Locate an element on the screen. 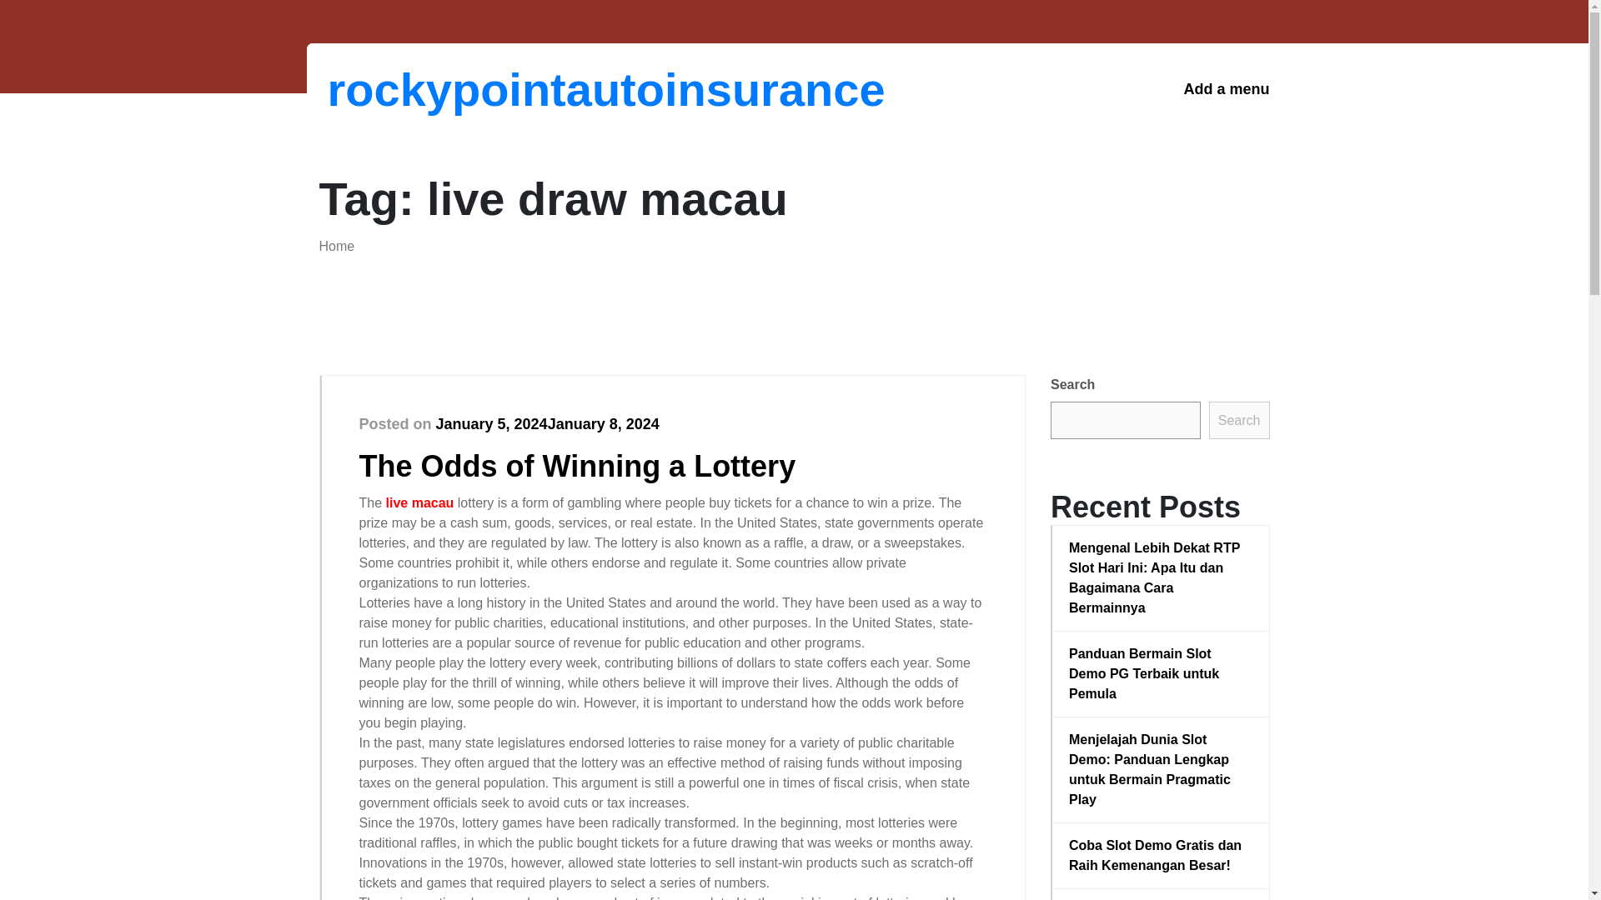 The image size is (1601, 900). Panduan Bermain Slot Demo PG Terbaik untuk Pemula is located at coordinates (1161, 673).